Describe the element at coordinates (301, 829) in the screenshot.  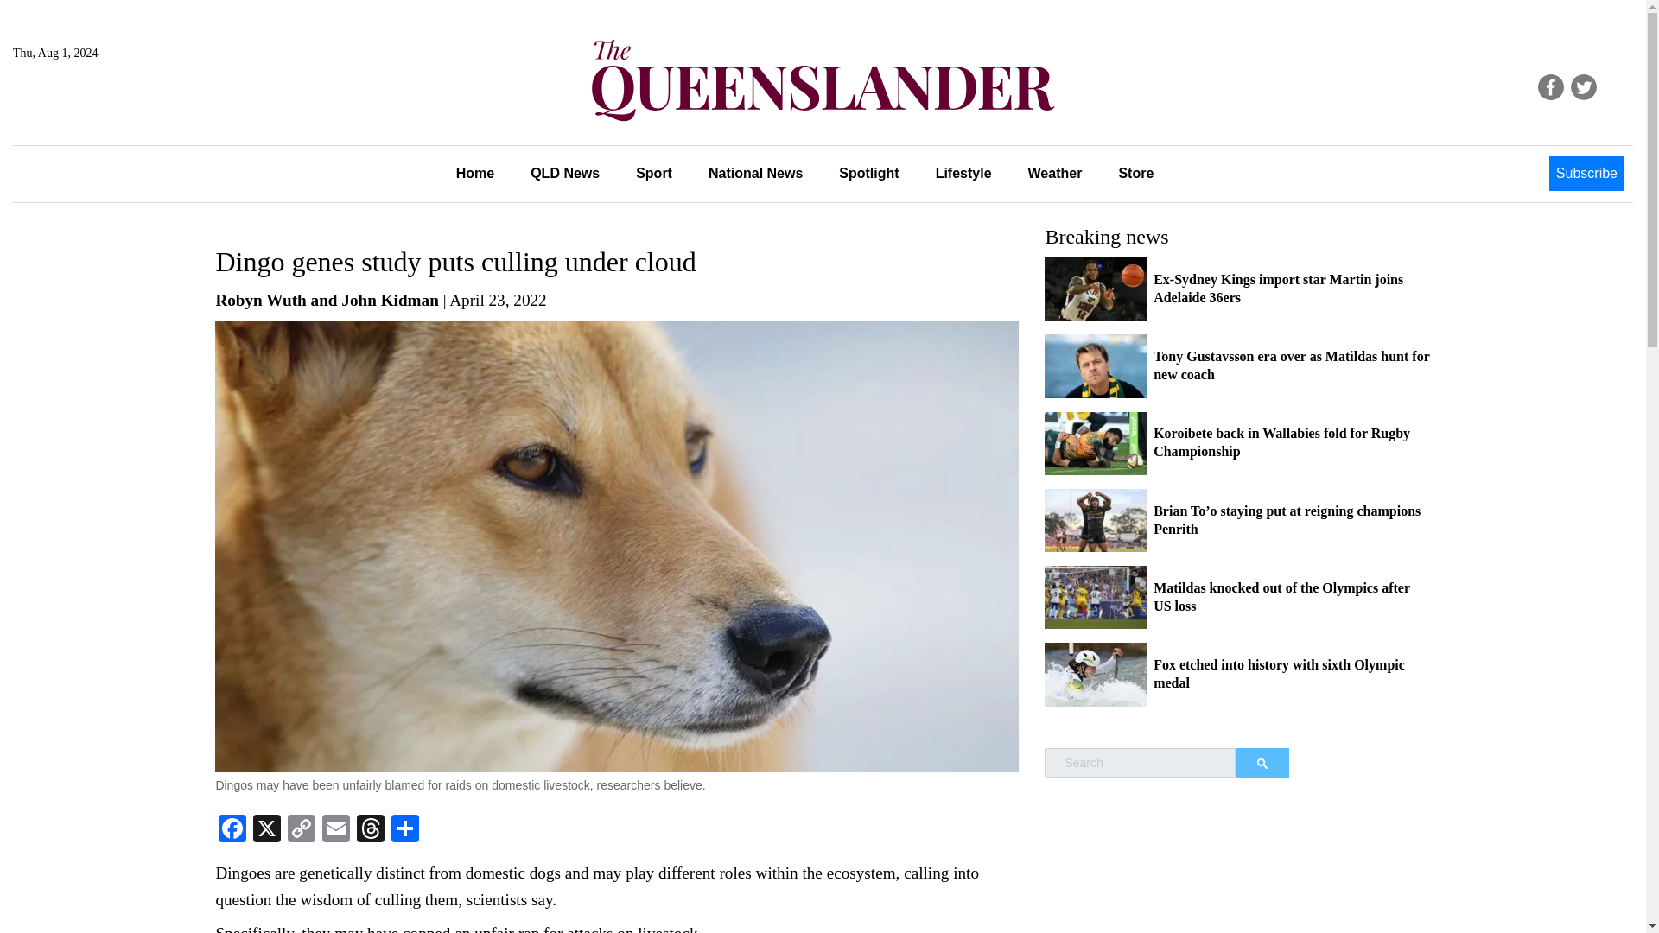
I see `Copy Link` at that location.